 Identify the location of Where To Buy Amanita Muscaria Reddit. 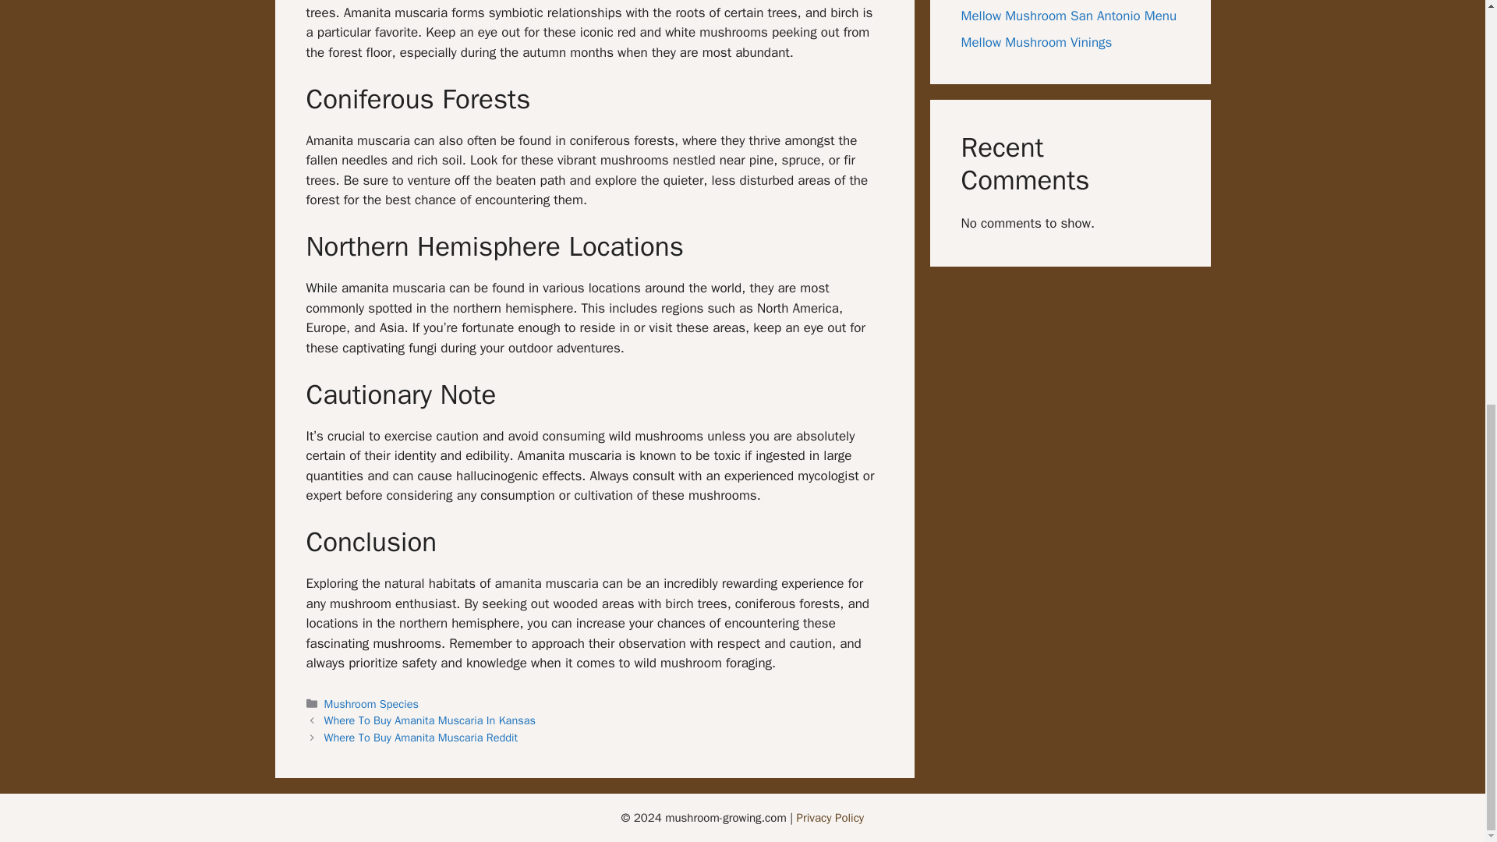
(421, 738).